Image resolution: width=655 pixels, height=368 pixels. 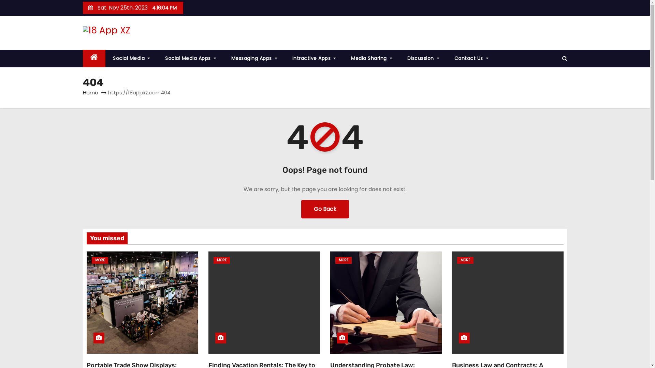 I want to click on MORE, so click(x=100, y=260).